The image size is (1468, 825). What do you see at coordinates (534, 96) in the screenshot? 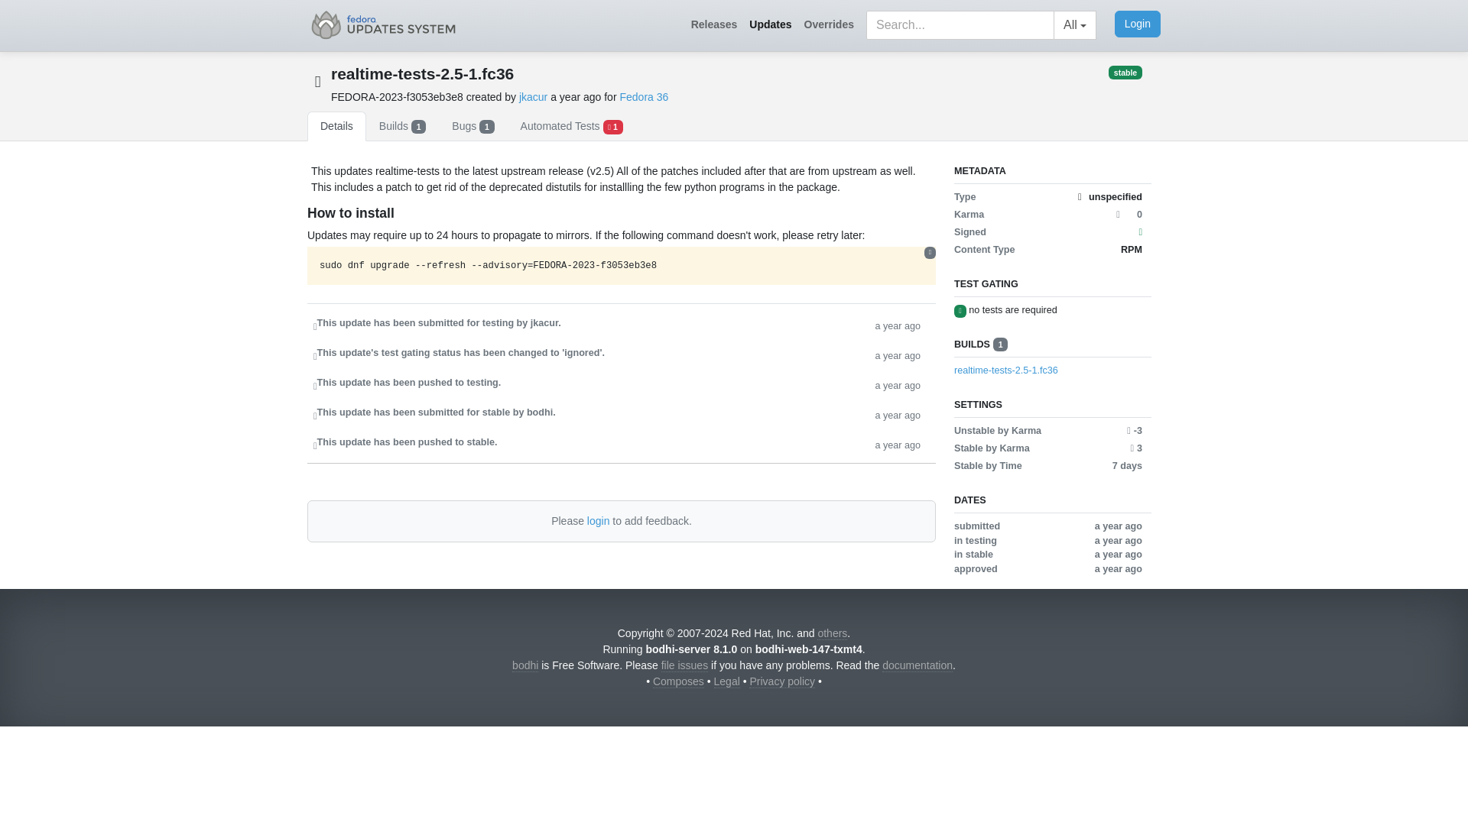
I see `jkacur` at bounding box center [534, 96].